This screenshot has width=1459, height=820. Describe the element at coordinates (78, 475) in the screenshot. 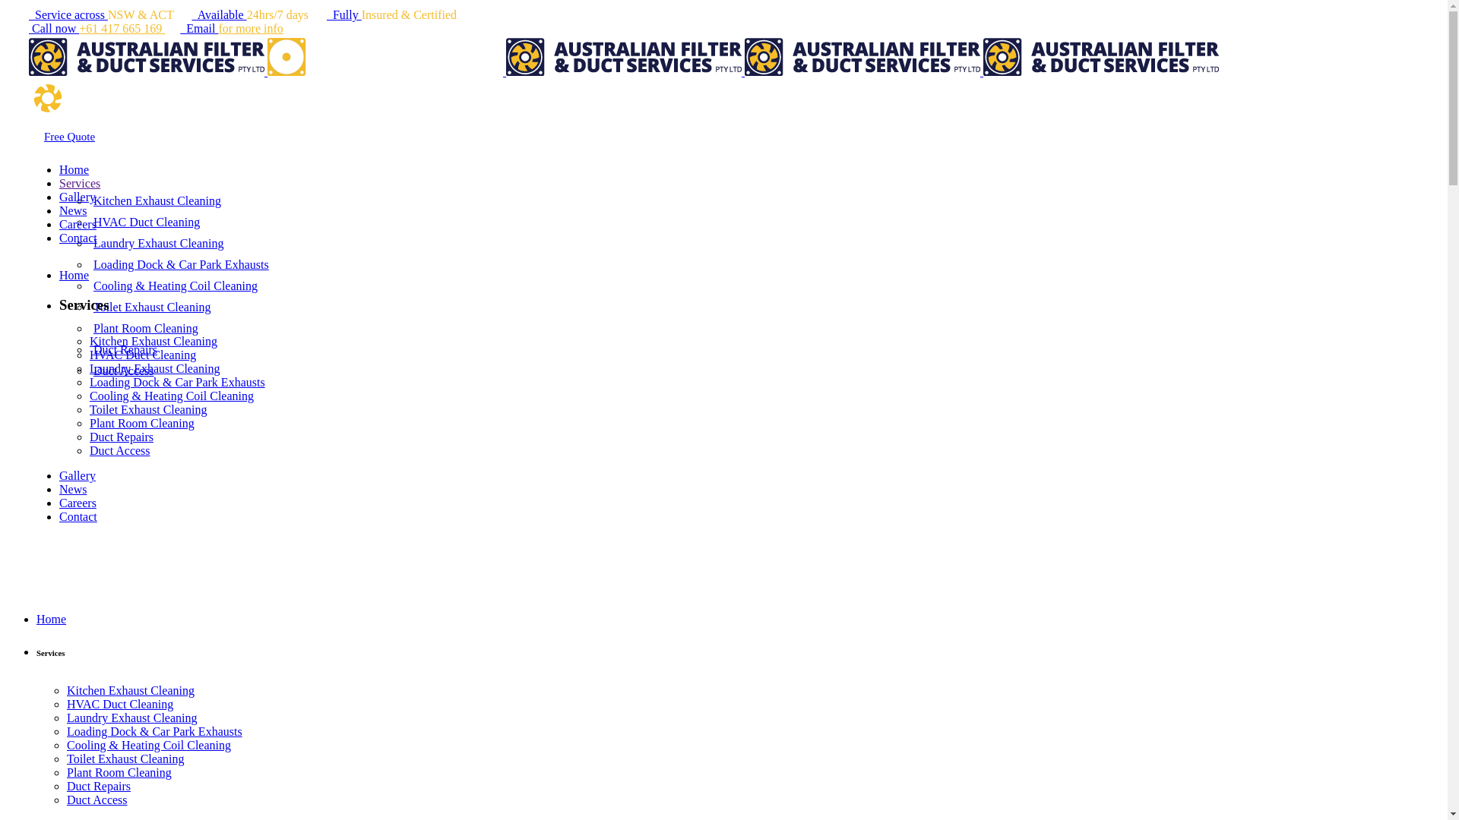

I see `Gallery` at that location.